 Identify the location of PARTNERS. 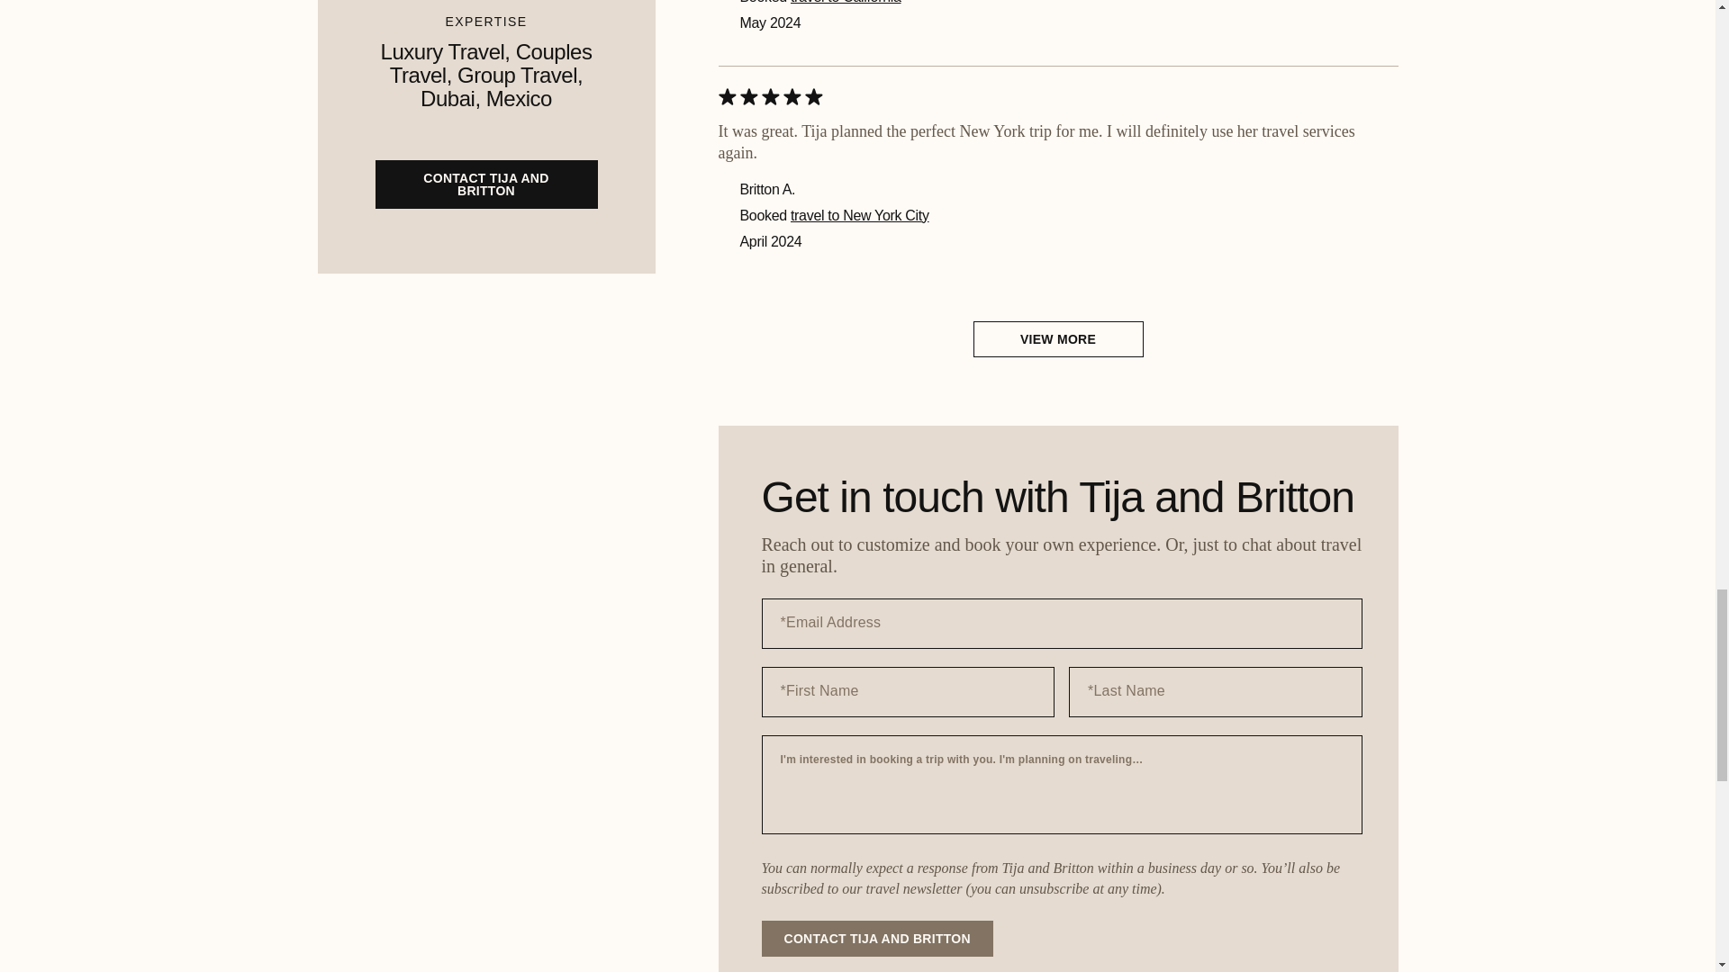
(758, 898).